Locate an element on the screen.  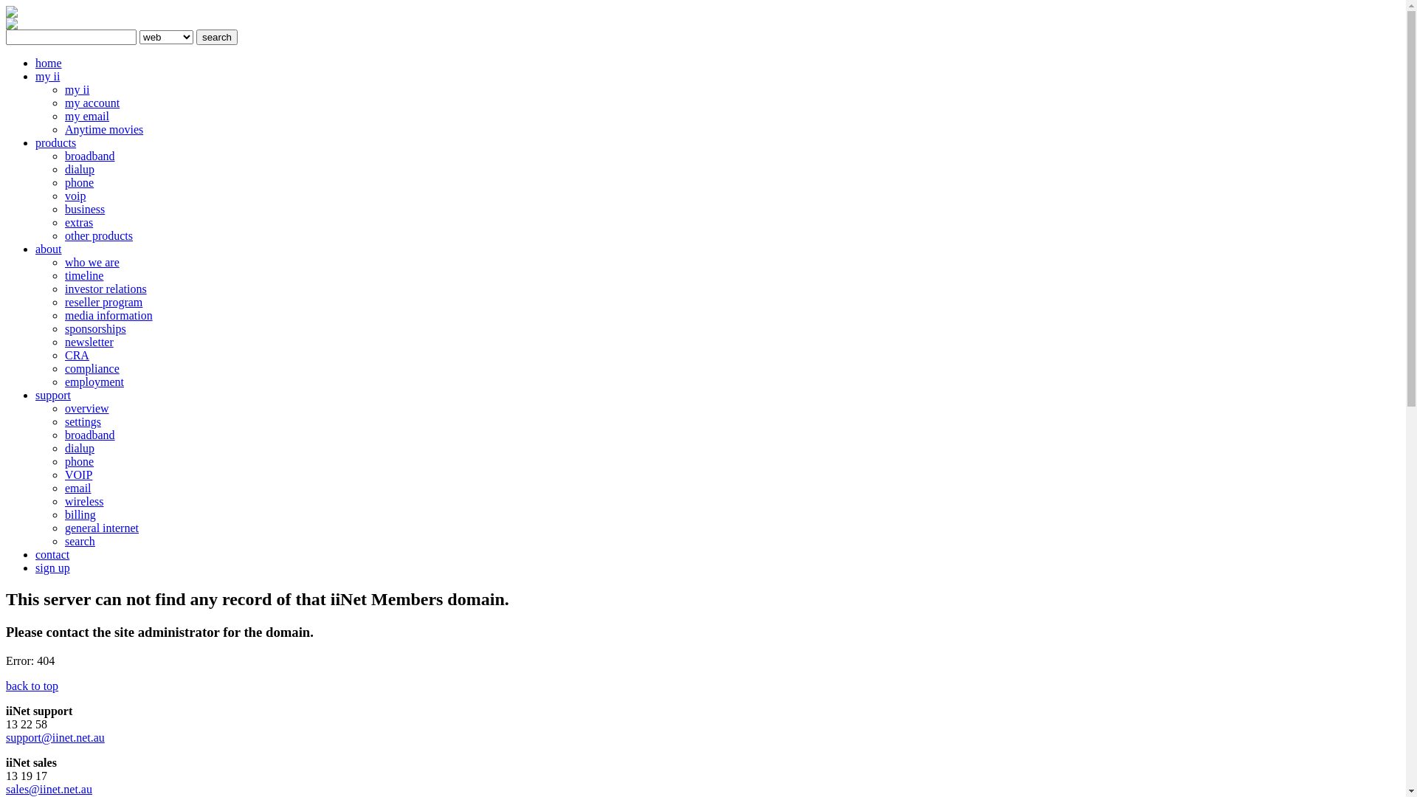
sponsorships is located at coordinates (96, 329).